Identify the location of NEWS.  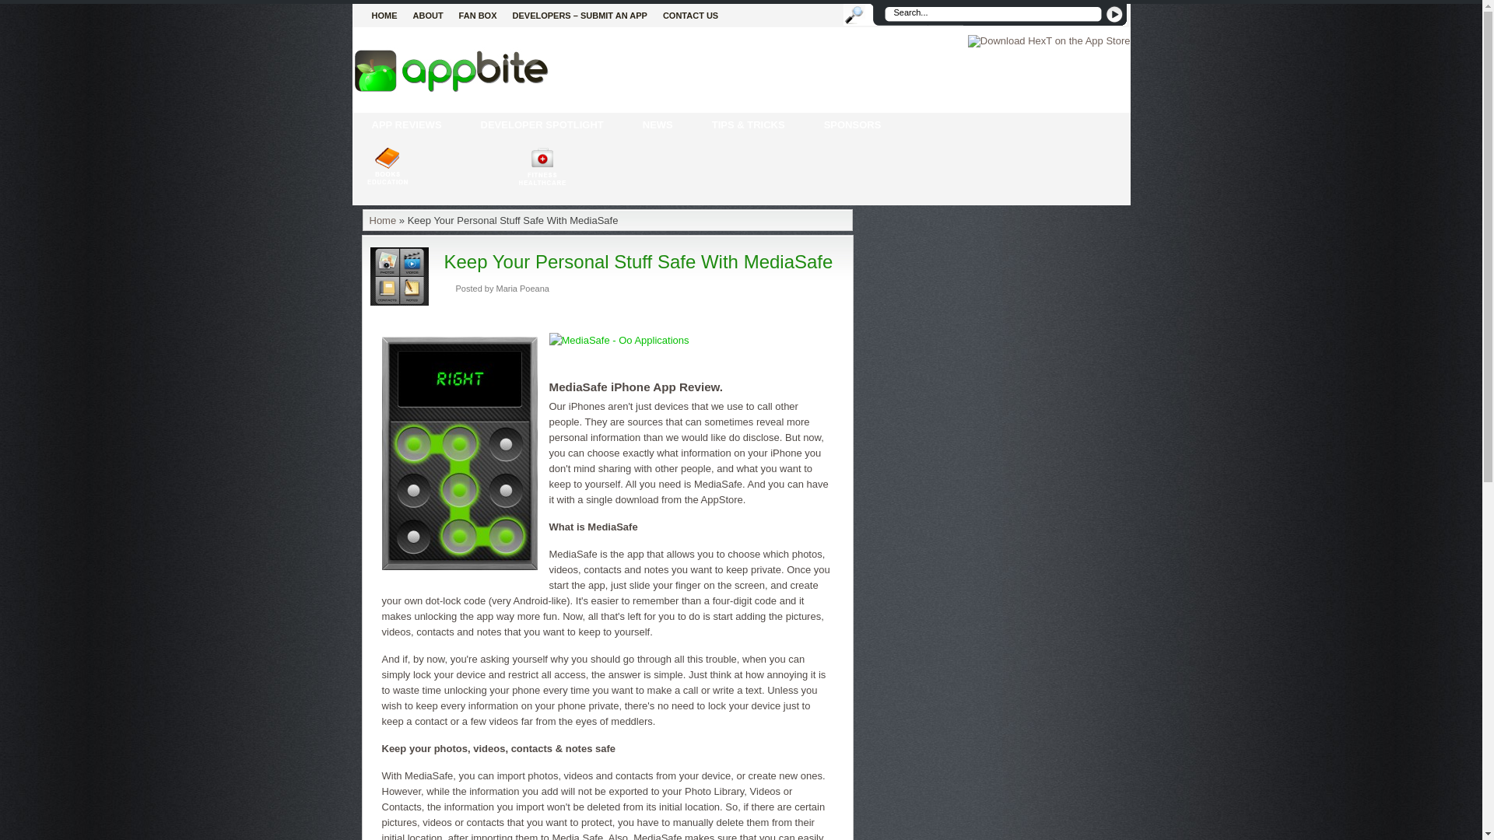
(658, 124).